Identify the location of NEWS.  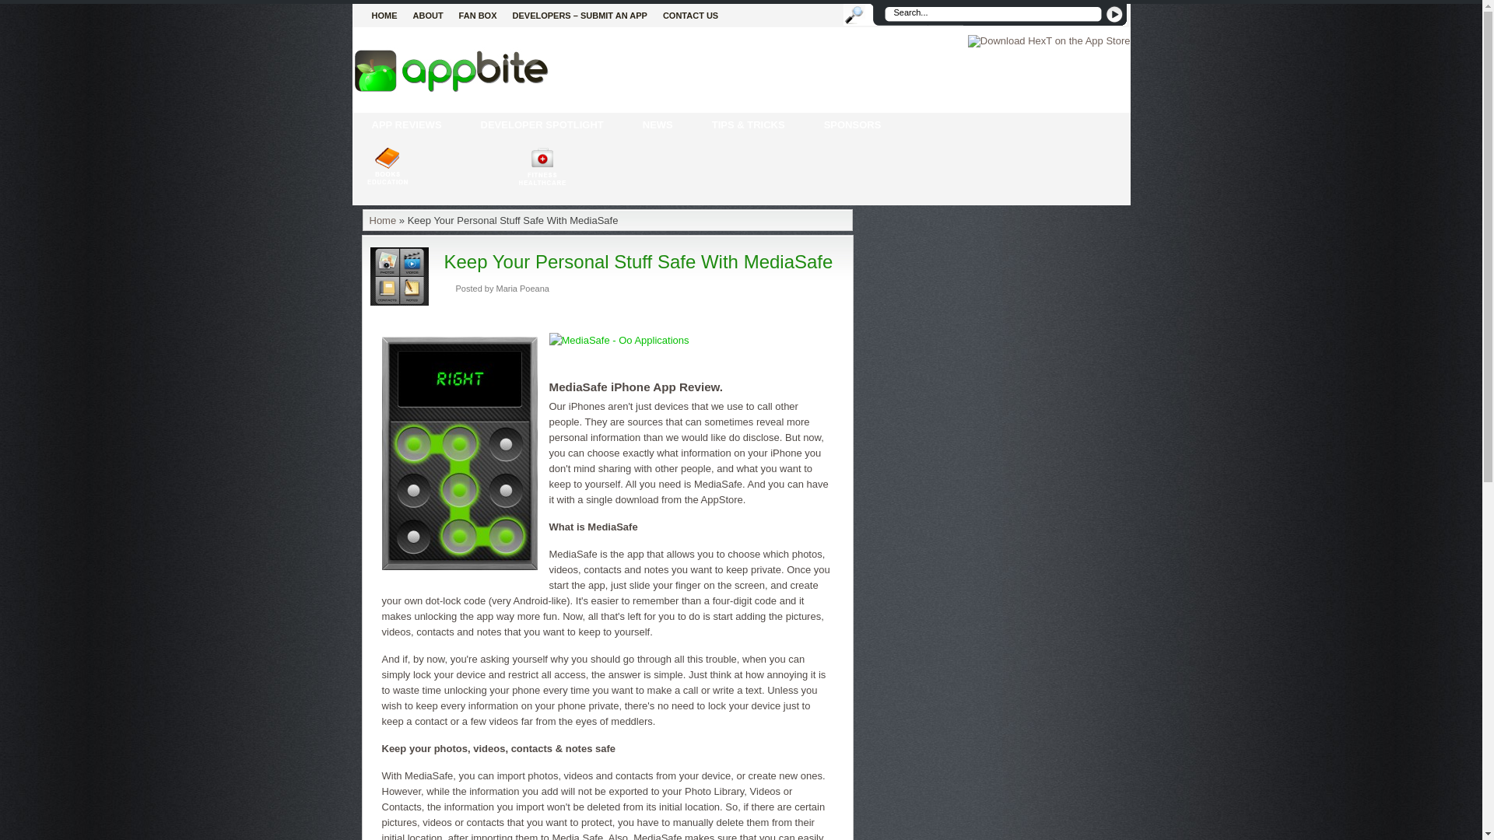
(658, 124).